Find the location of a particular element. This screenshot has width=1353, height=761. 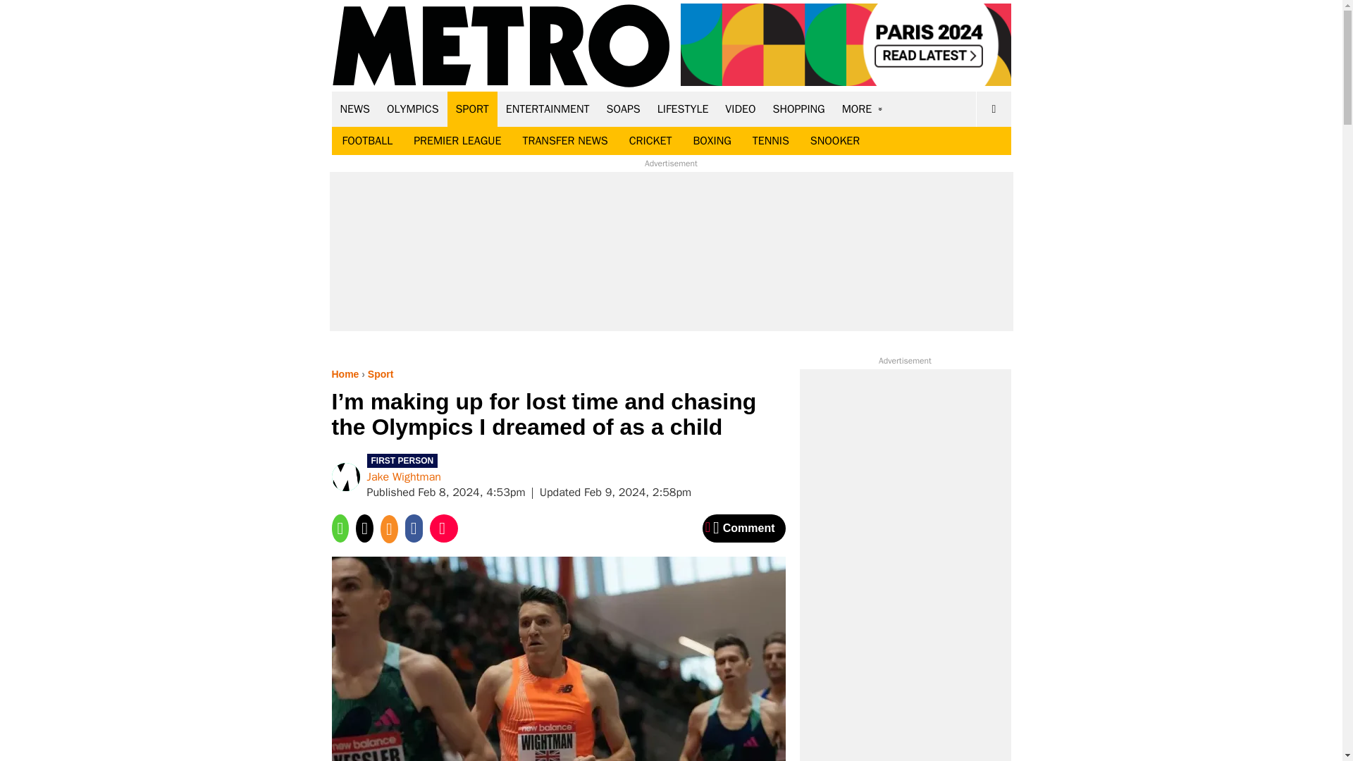

PREMIER LEAGUE is located at coordinates (457, 141).